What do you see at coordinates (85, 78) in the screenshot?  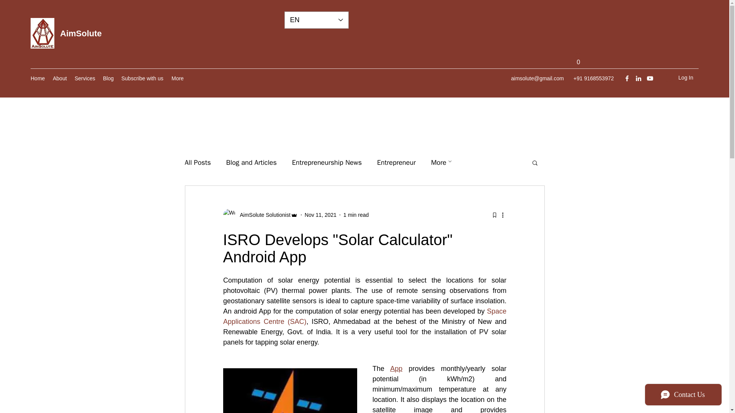 I see `Services` at bounding box center [85, 78].